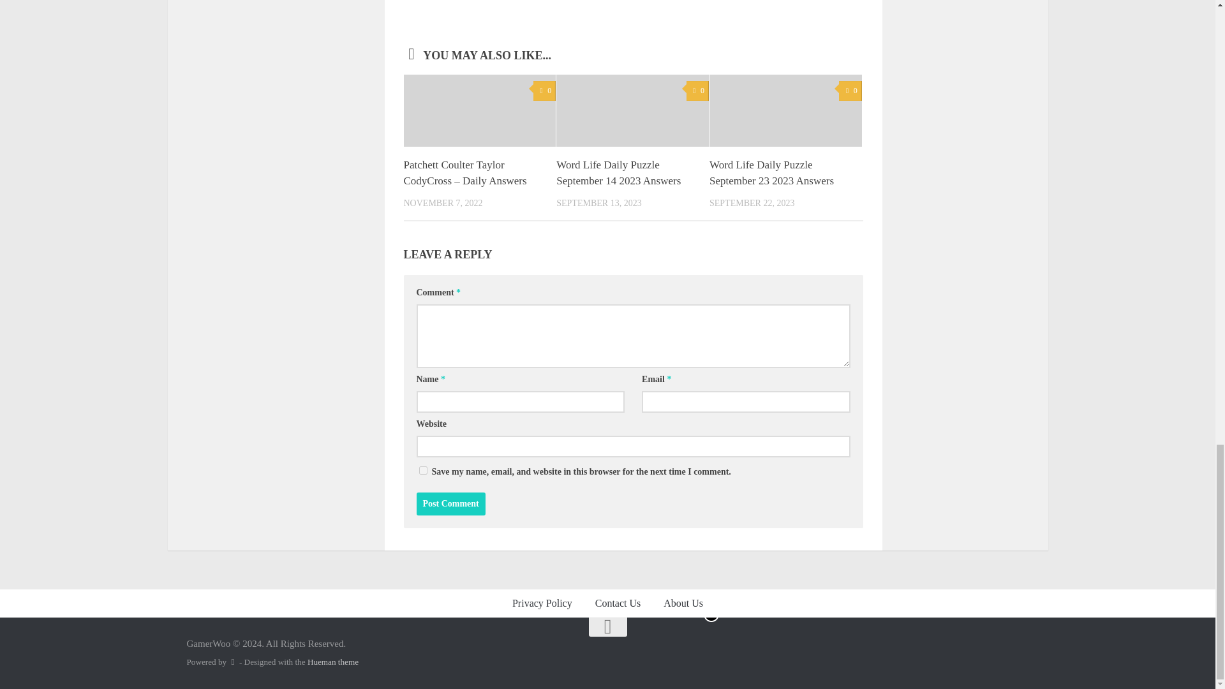  Describe the element at coordinates (232, 662) in the screenshot. I see `Powered by WordPress` at that location.